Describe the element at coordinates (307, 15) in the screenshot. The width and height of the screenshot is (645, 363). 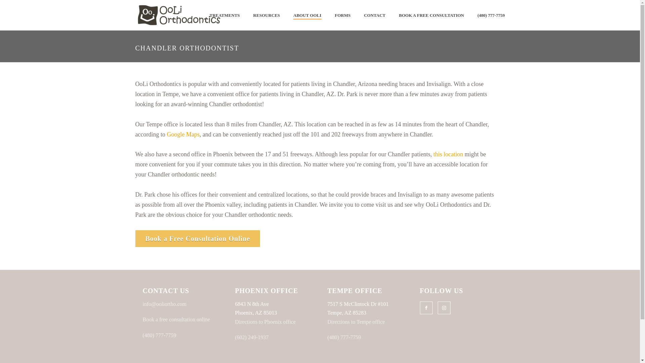
I see `ABOUT OOLI` at that location.